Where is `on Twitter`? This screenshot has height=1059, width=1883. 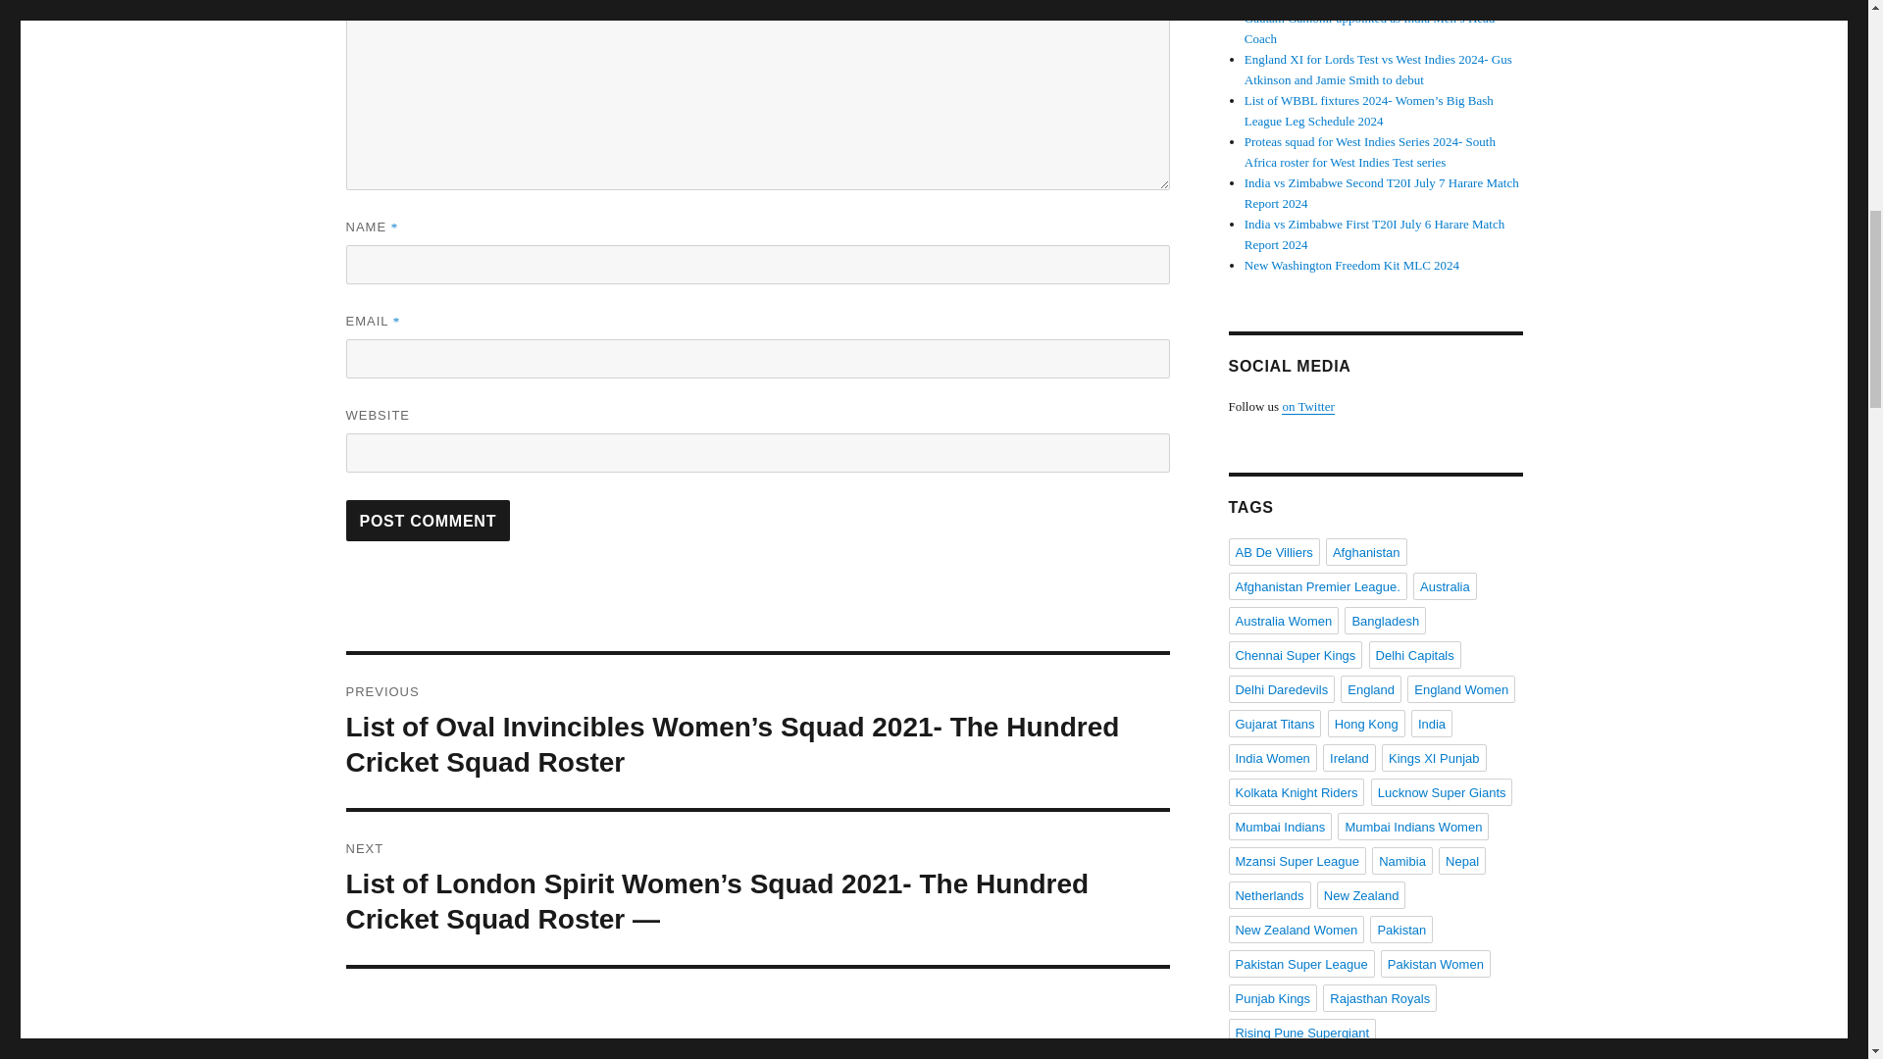
on Twitter is located at coordinates (1307, 406).